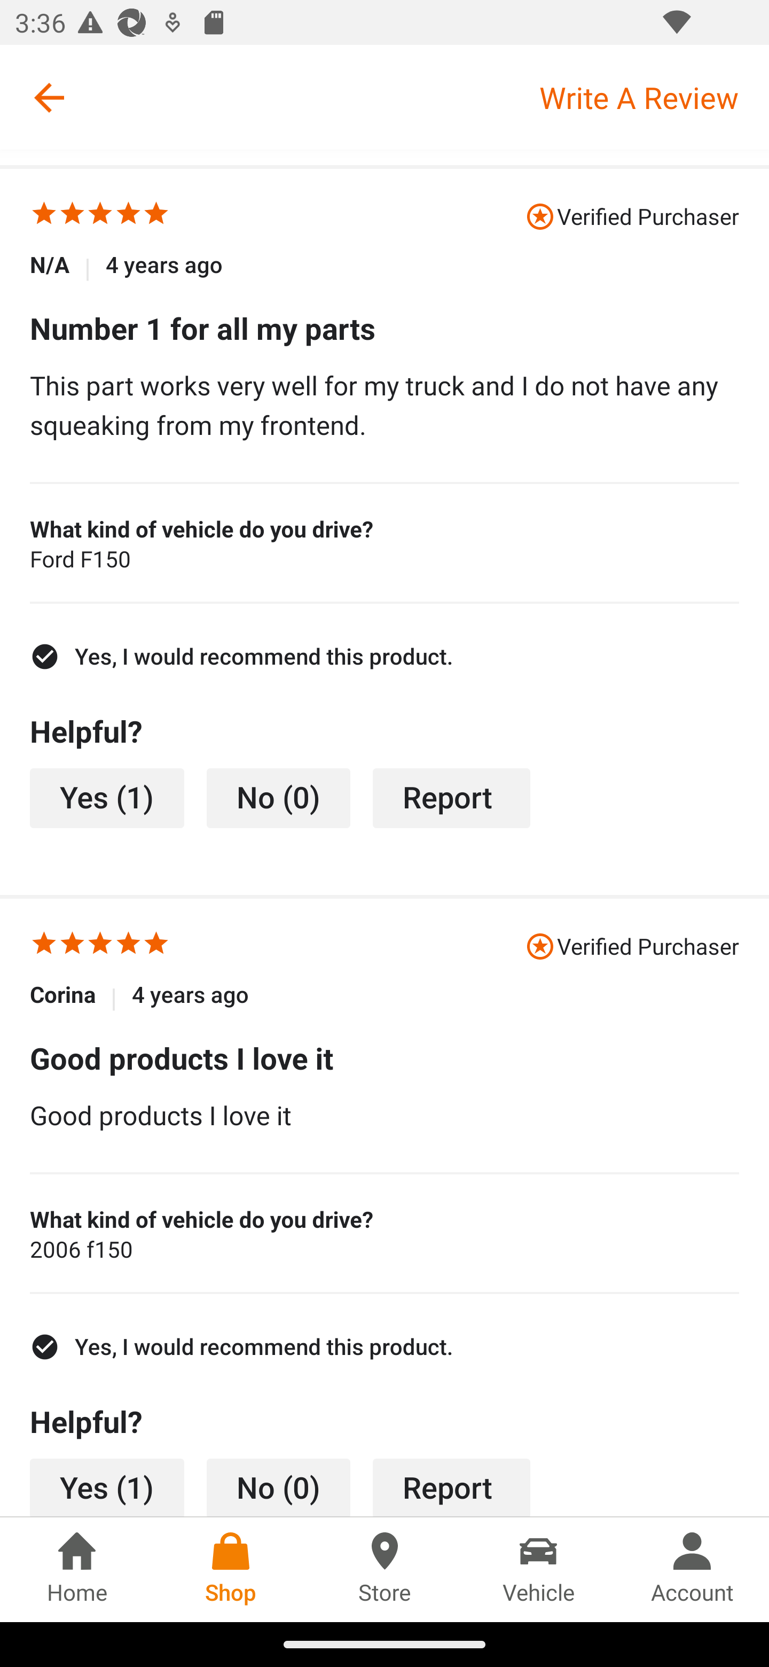 The image size is (769, 1667). Describe the element at coordinates (100, 216) in the screenshot. I see `` at that location.